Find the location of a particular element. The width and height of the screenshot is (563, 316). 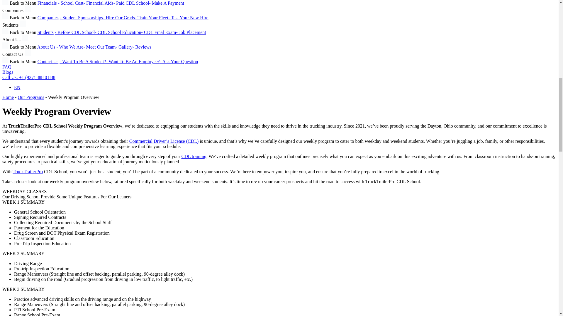

EN is located at coordinates (17, 87).